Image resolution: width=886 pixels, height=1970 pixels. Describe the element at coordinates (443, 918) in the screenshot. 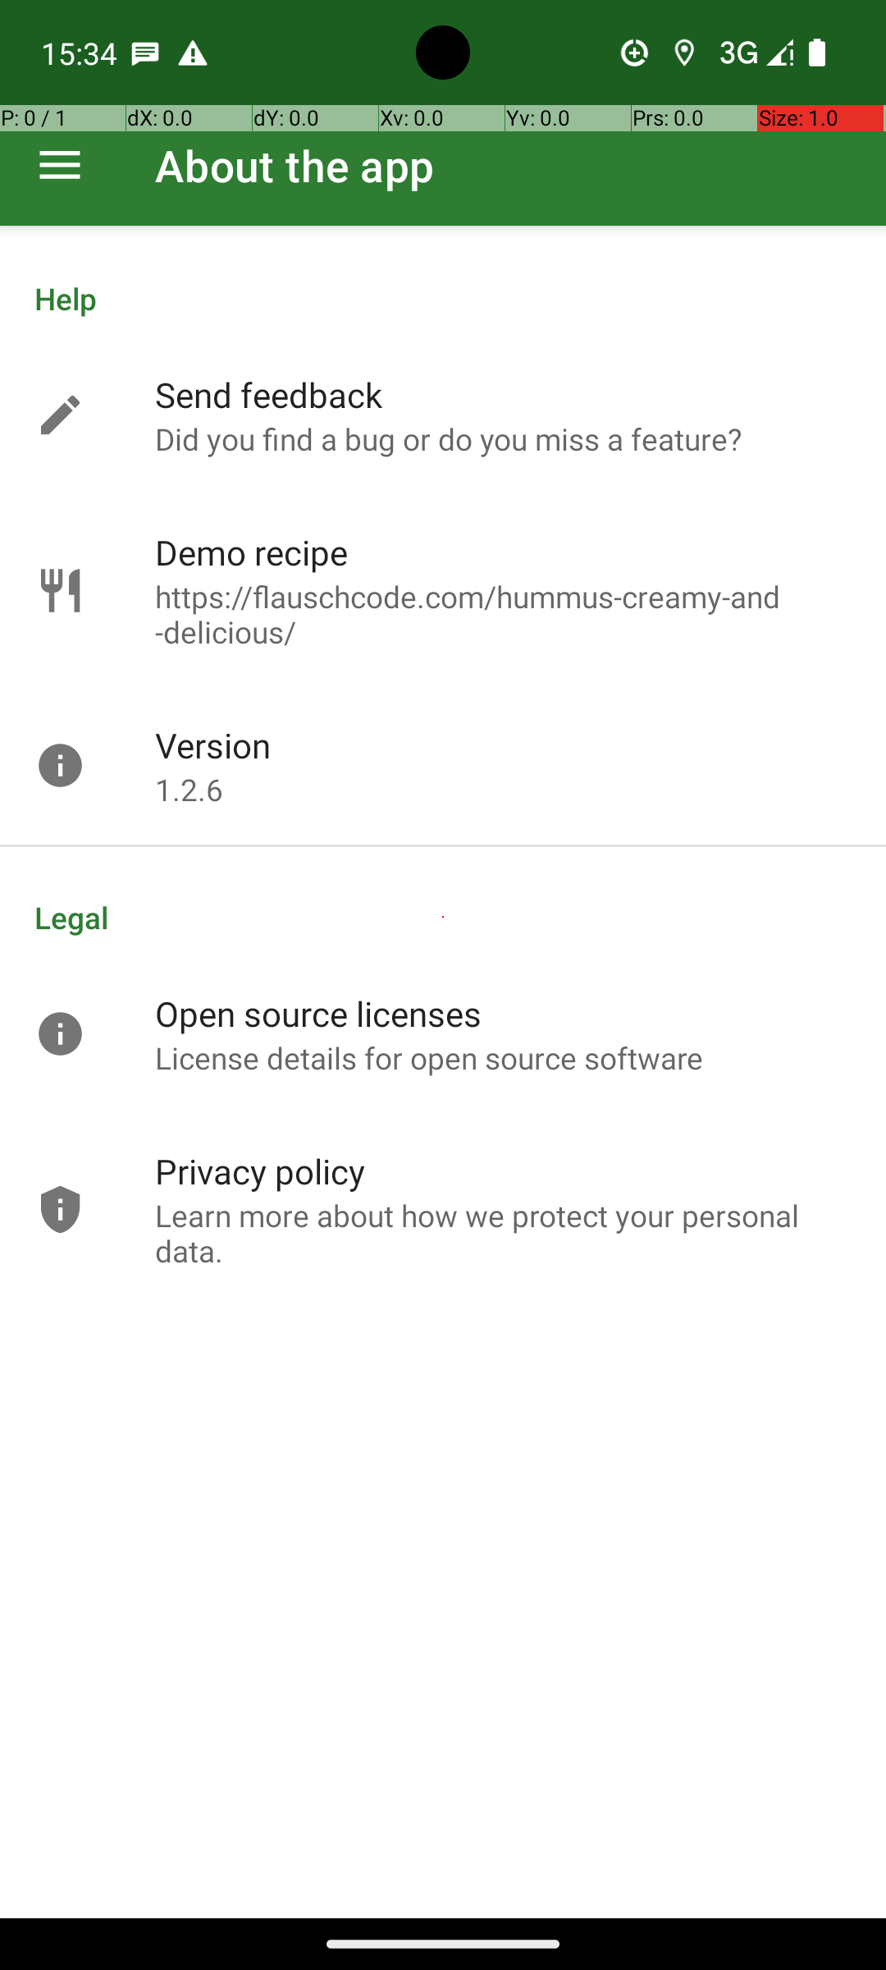

I see `Legal` at that location.